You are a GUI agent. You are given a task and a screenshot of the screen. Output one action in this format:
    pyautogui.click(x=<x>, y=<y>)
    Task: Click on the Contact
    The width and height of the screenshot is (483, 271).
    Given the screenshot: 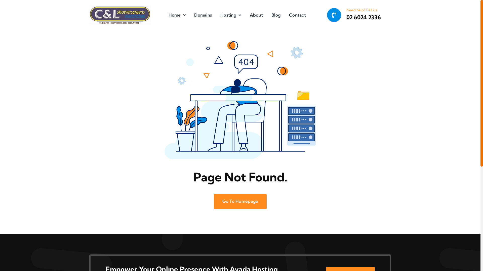 What is the action you would take?
    pyautogui.click(x=297, y=15)
    